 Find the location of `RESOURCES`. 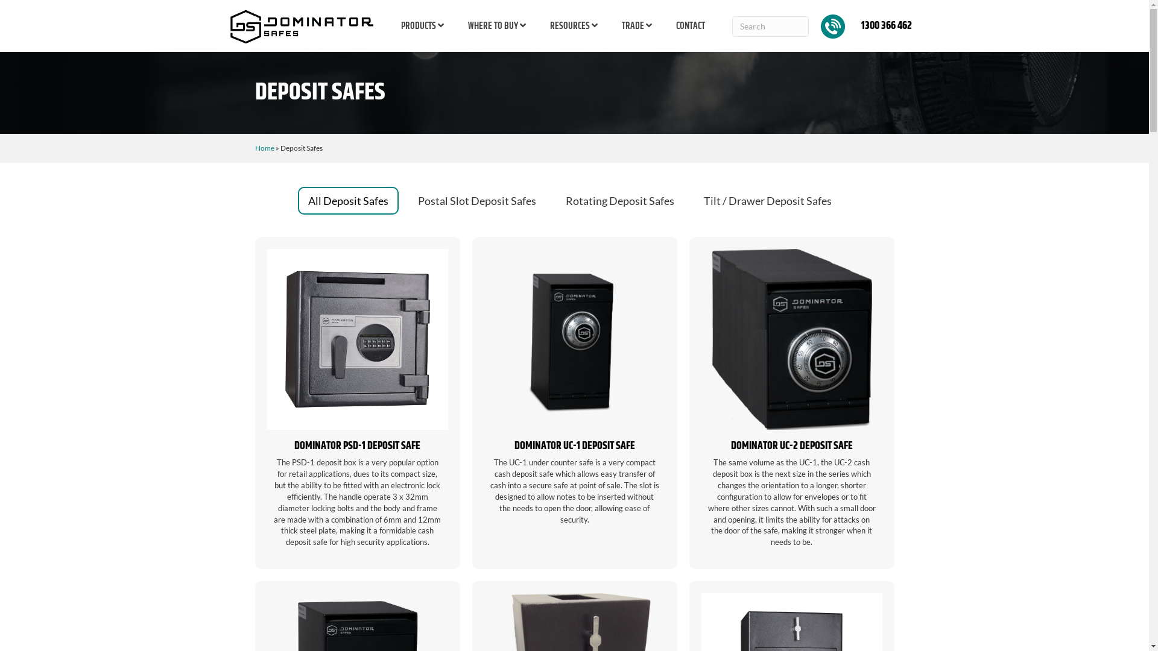

RESOURCES is located at coordinates (574, 27).